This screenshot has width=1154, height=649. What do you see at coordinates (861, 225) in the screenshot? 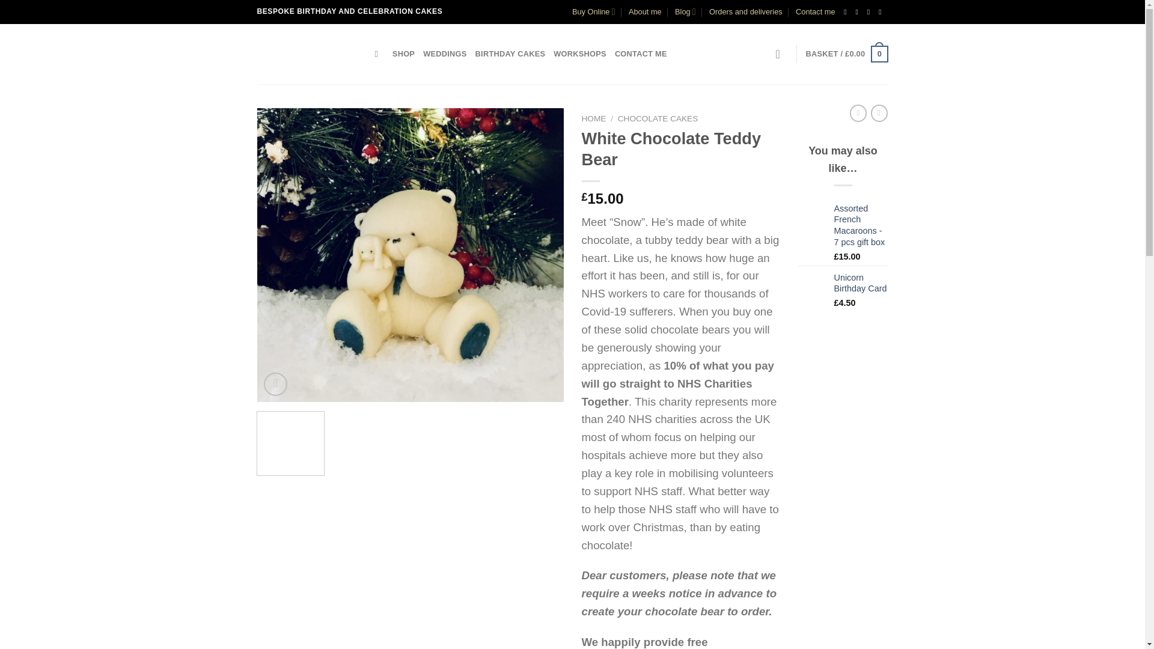
I see `Assorted French Macaroons - 7 pcs gift box` at bounding box center [861, 225].